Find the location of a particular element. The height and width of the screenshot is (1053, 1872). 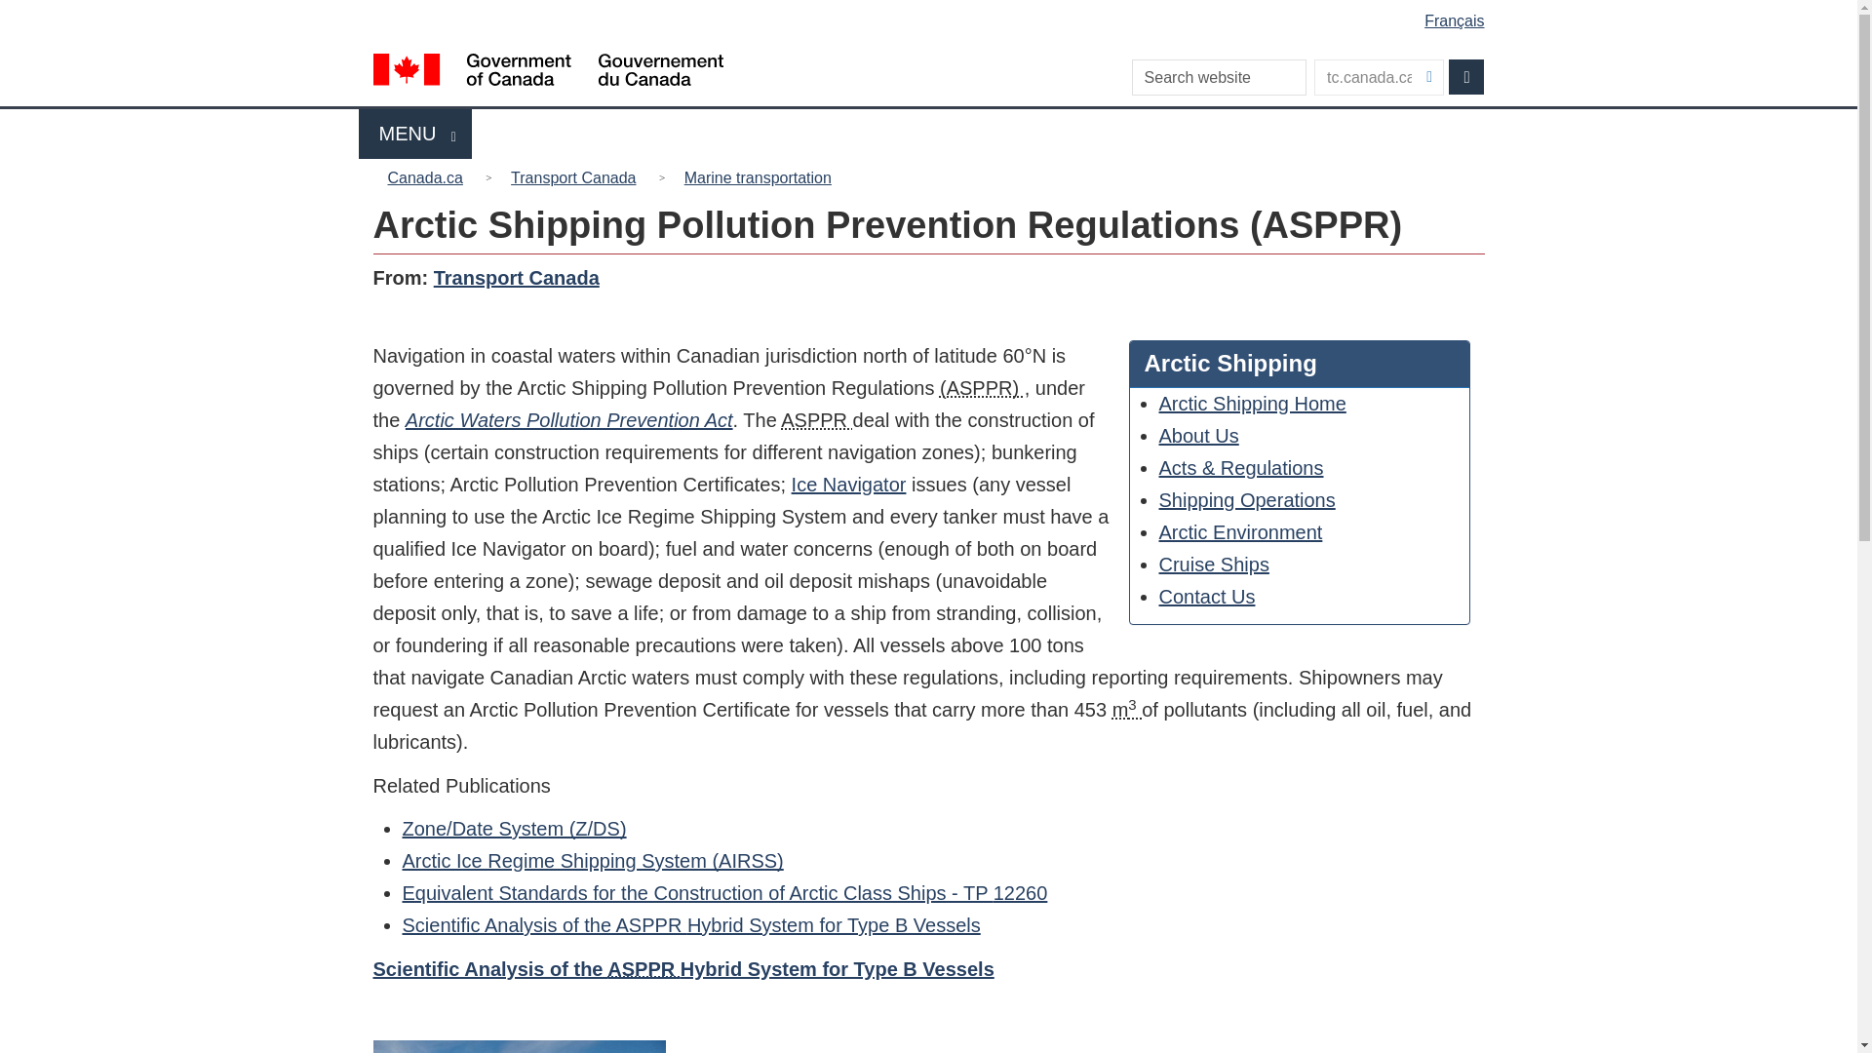

Enter the terms you wish to search for. is located at coordinates (932, 14).